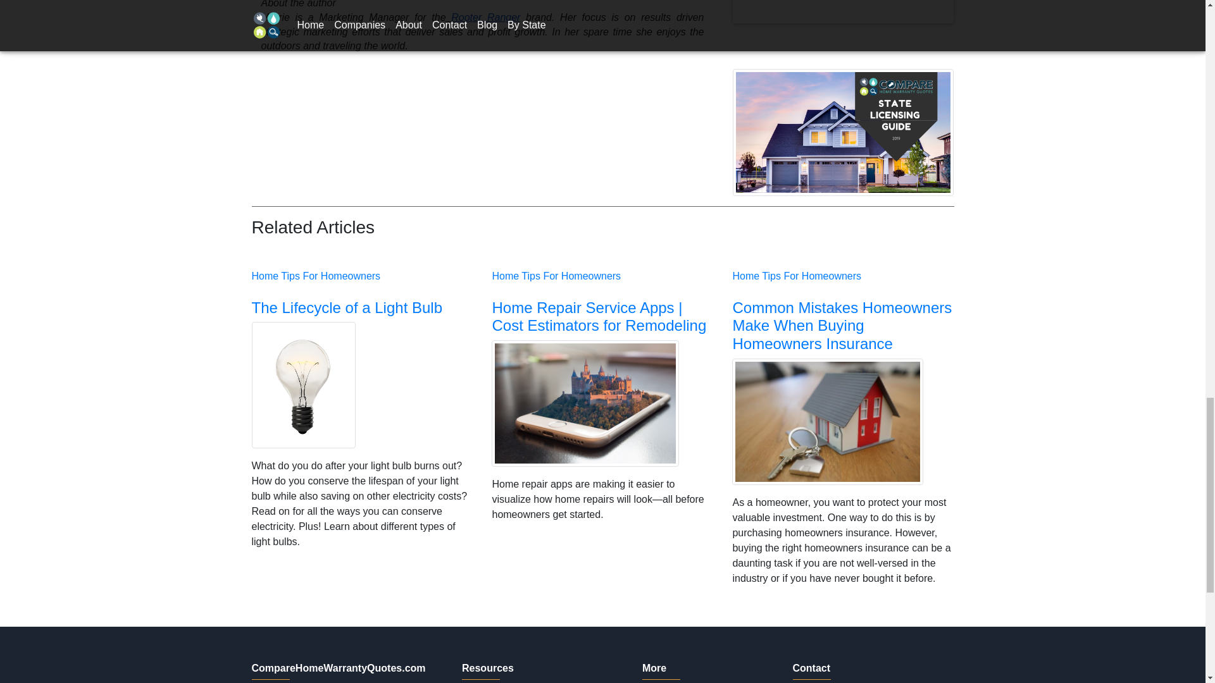 The image size is (1215, 683). I want to click on Home Tips For Homeowners, so click(485, 17).